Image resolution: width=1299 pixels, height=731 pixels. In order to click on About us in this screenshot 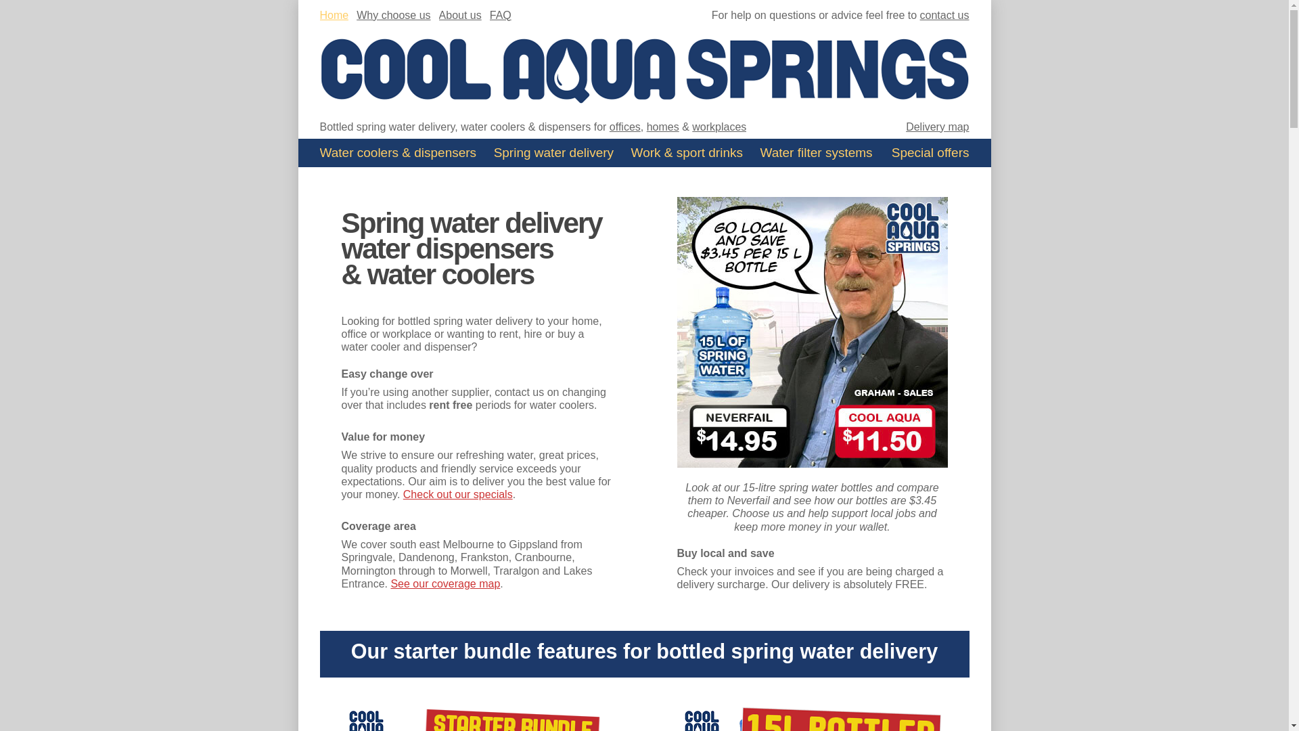, I will do `click(460, 15)`.